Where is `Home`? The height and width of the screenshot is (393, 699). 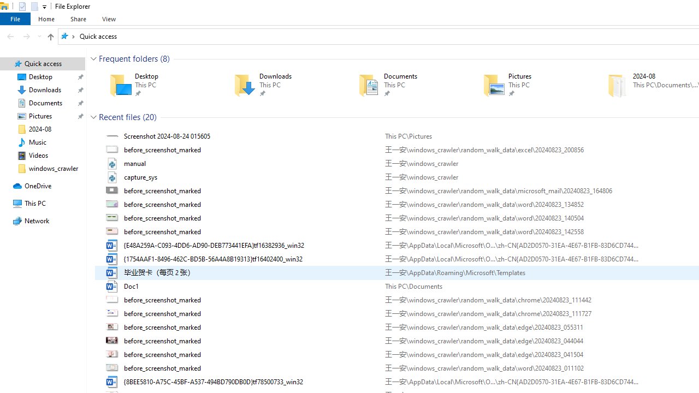 Home is located at coordinates (46, 19).